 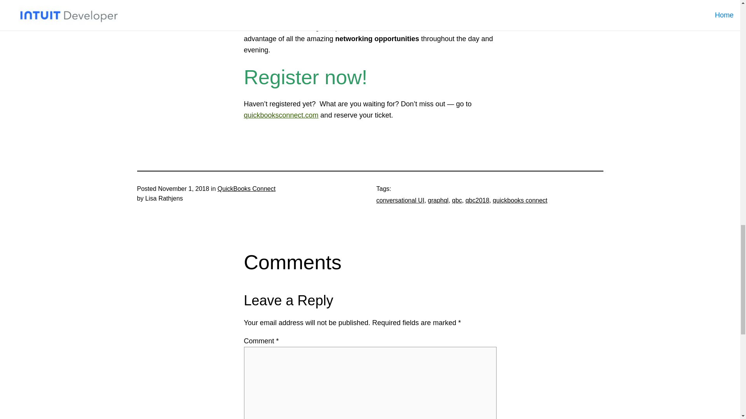 I want to click on QuickBooks Connect, so click(x=246, y=189).